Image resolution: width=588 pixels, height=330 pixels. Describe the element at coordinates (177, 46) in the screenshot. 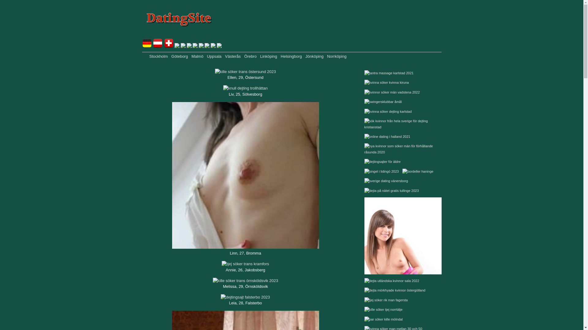

I see `FR` at that location.